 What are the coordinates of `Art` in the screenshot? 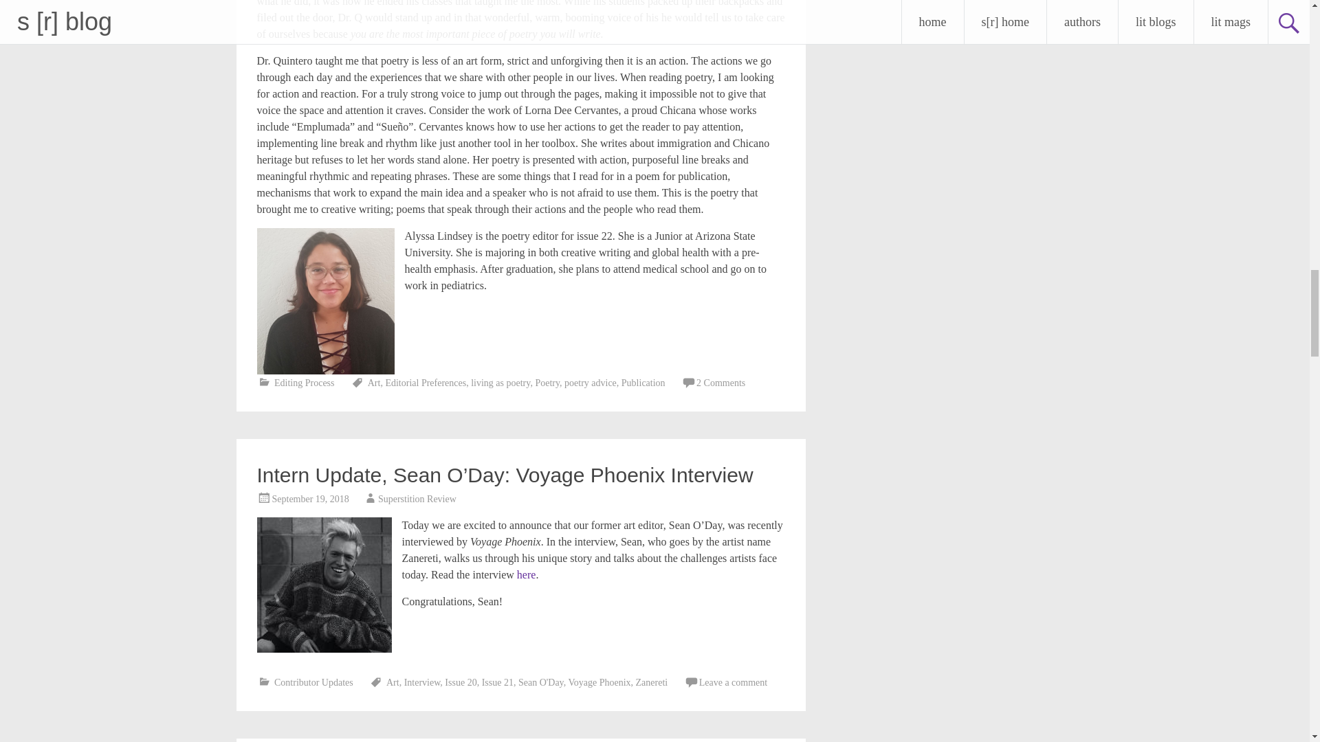 It's located at (374, 382).